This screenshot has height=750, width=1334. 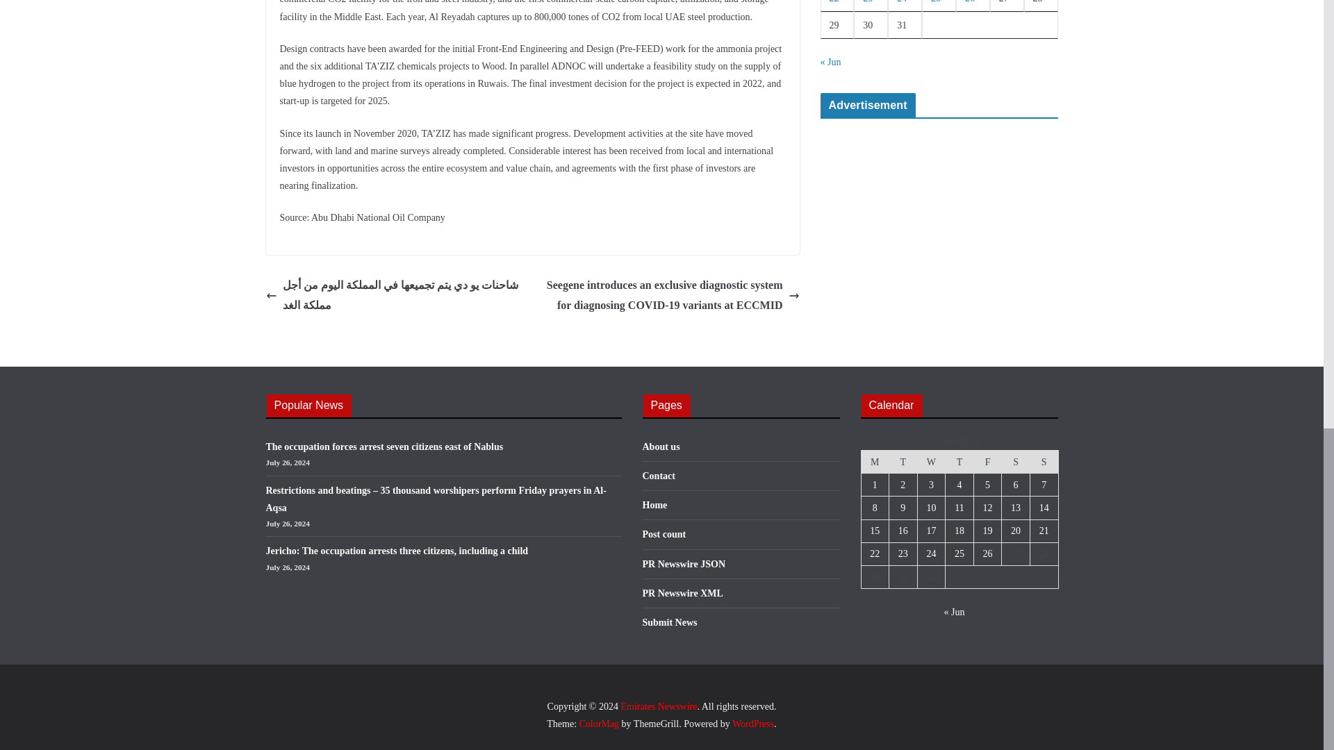 I want to click on Tuesday, so click(x=903, y=462).